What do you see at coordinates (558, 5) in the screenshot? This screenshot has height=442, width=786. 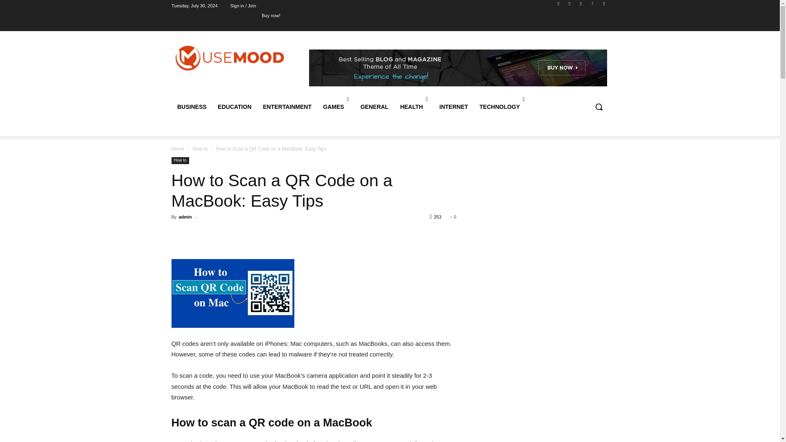 I see `Facebook` at bounding box center [558, 5].